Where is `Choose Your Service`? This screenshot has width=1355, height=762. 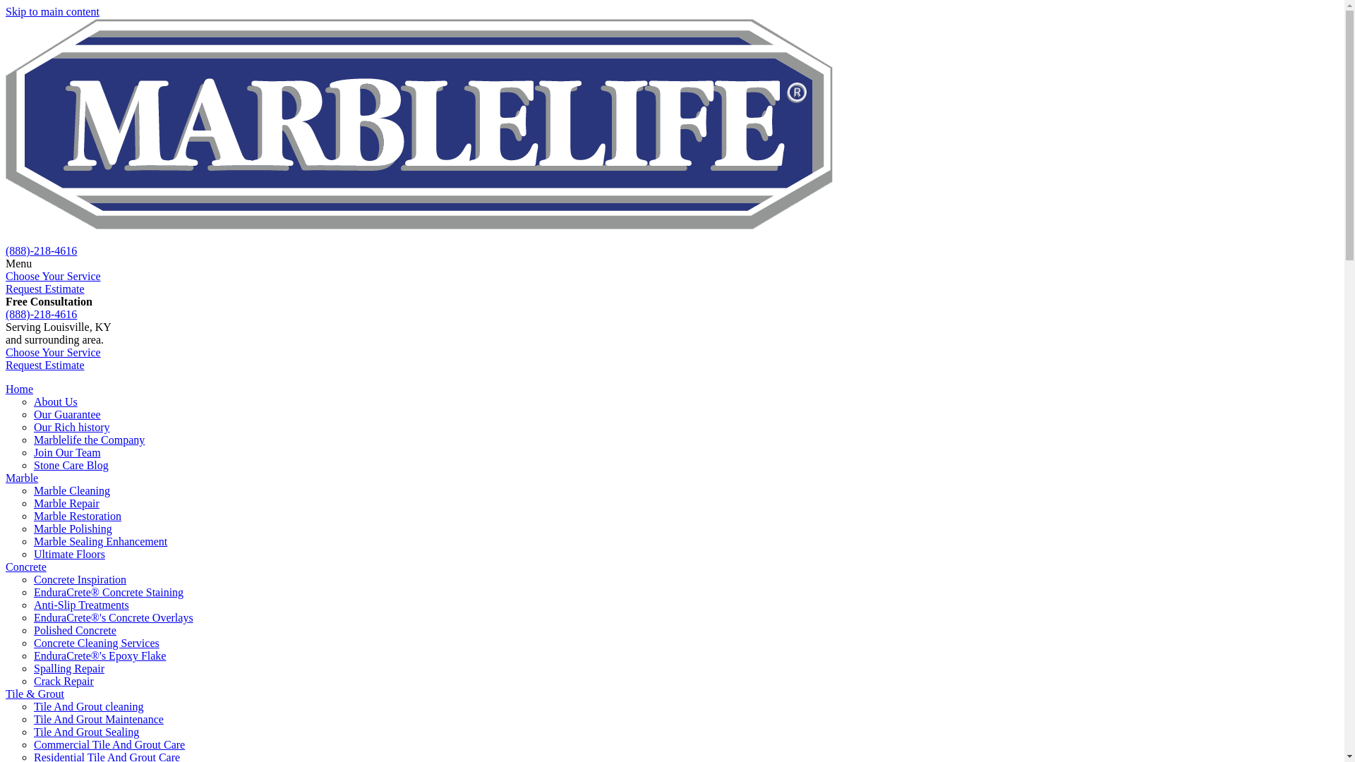 Choose Your Service is located at coordinates (52, 276).